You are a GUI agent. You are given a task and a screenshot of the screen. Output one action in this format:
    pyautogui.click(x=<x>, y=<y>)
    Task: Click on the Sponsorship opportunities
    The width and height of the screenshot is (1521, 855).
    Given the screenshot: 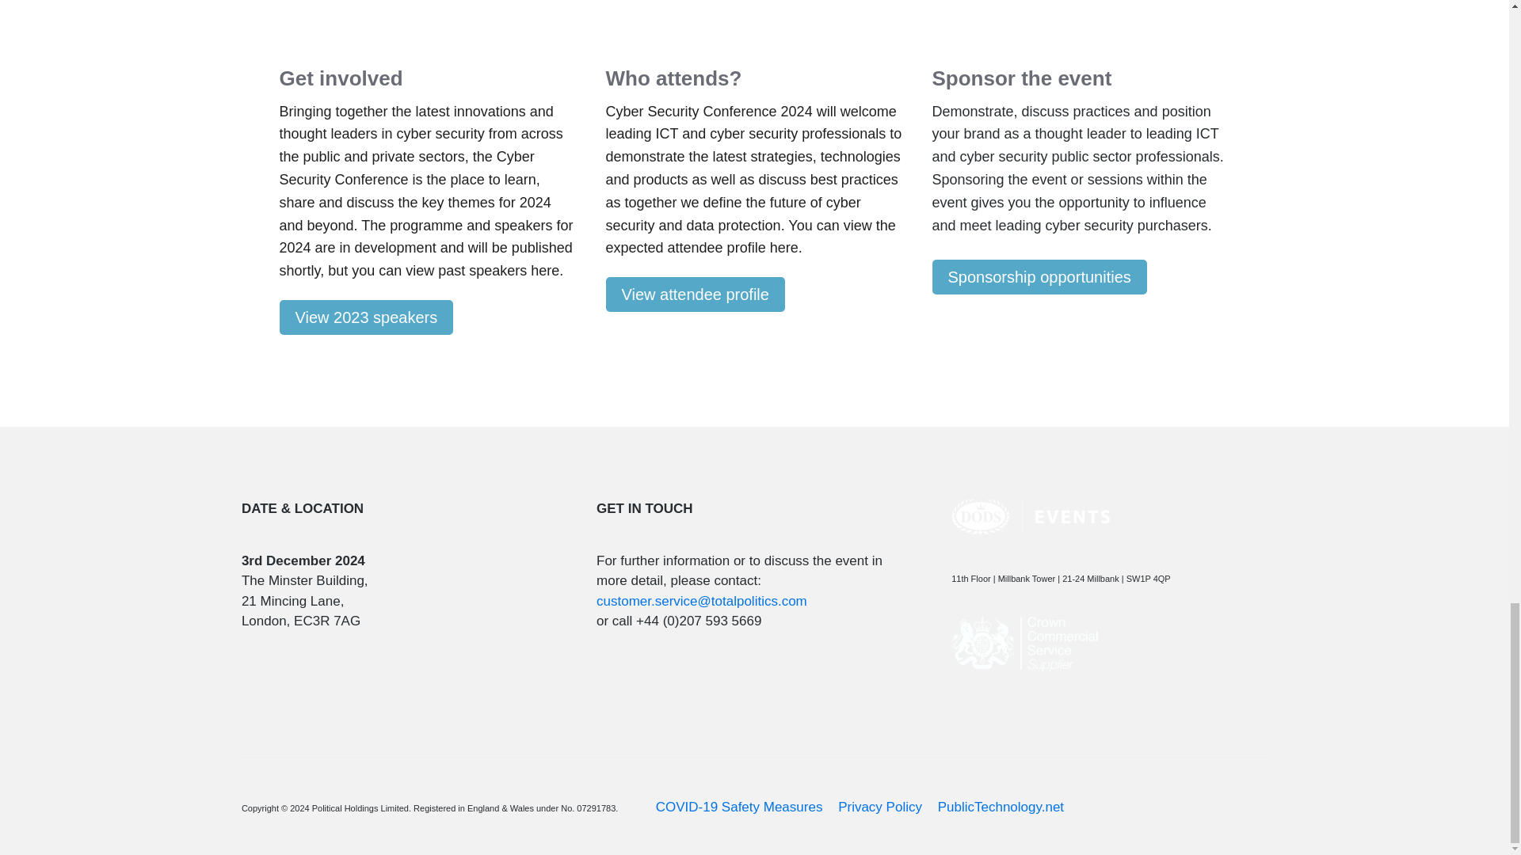 What is the action you would take?
    pyautogui.click(x=1039, y=277)
    